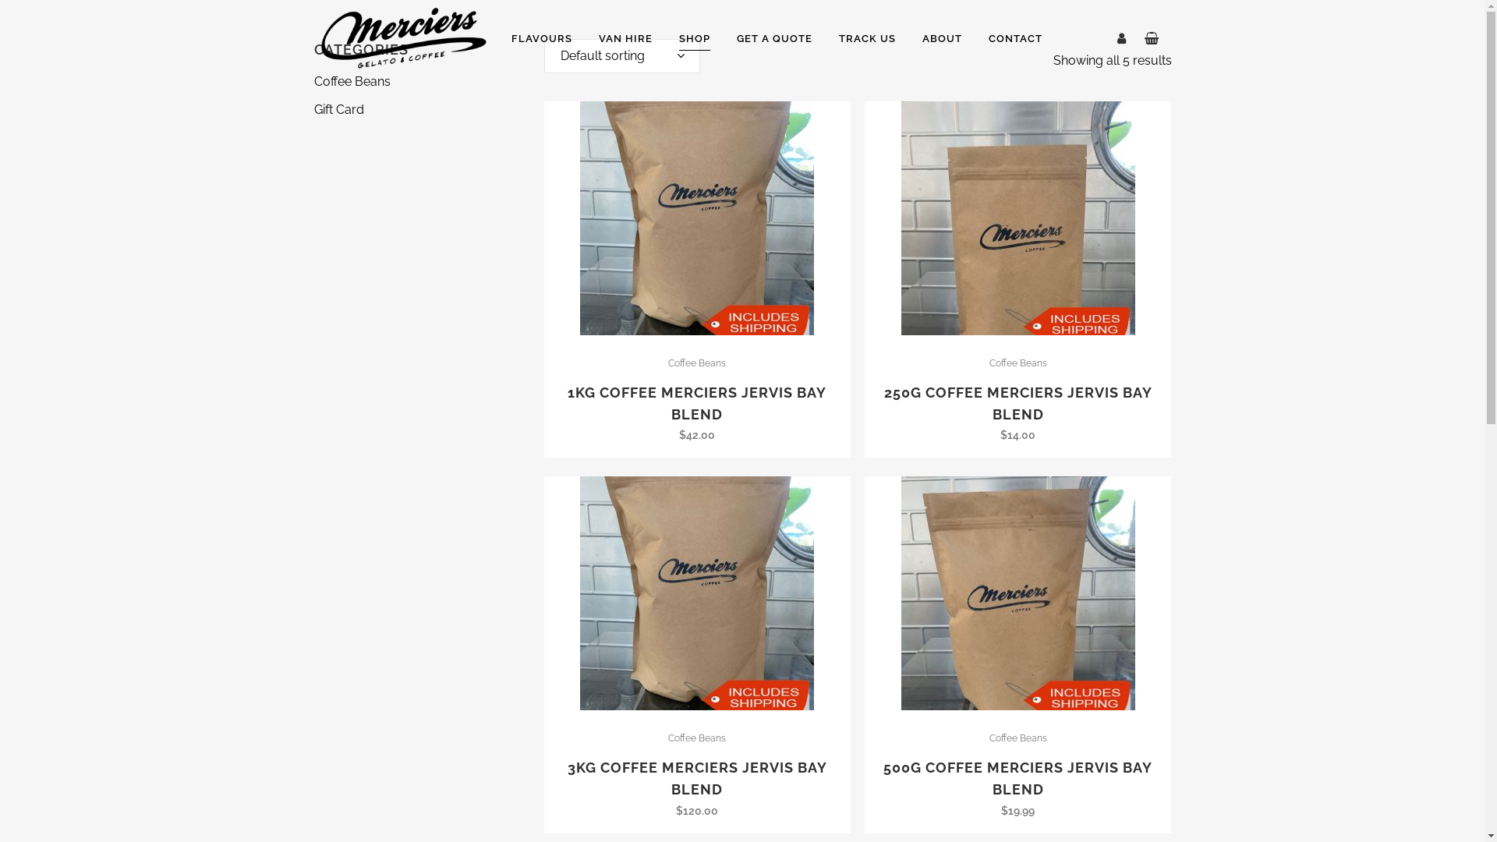  Describe the element at coordinates (698, 408) in the screenshot. I see `1KG COFFEE MERCIERS JERVIS BAY BLEND
$42.00` at that location.